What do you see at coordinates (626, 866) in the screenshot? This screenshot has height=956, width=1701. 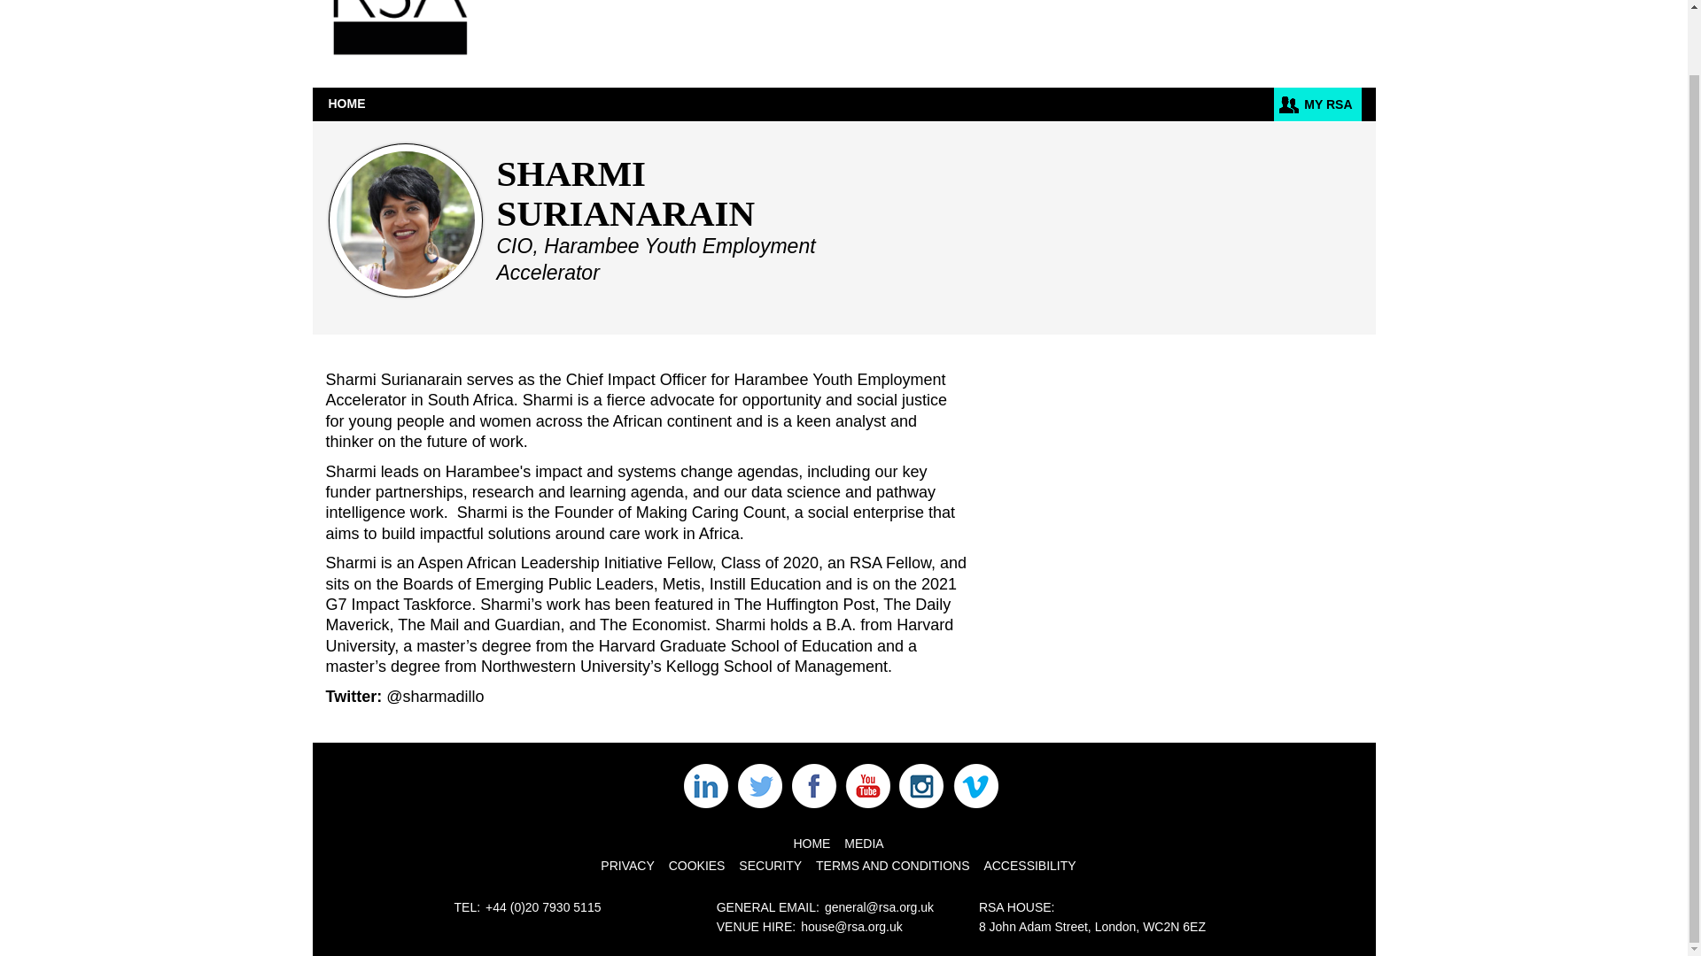 I see `PRIVACY` at bounding box center [626, 866].